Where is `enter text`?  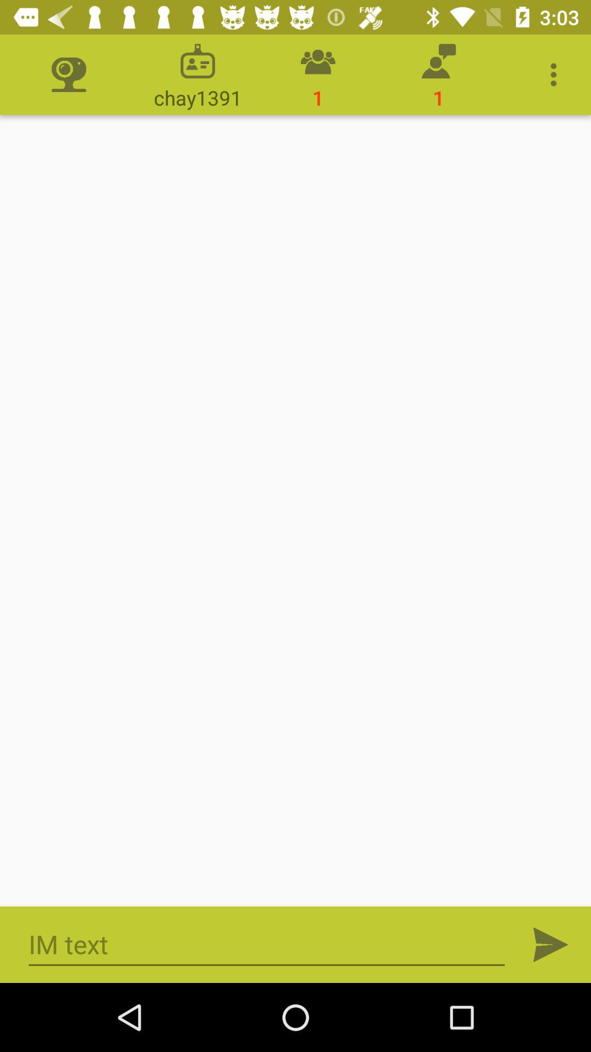
enter text is located at coordinates (267, 945).